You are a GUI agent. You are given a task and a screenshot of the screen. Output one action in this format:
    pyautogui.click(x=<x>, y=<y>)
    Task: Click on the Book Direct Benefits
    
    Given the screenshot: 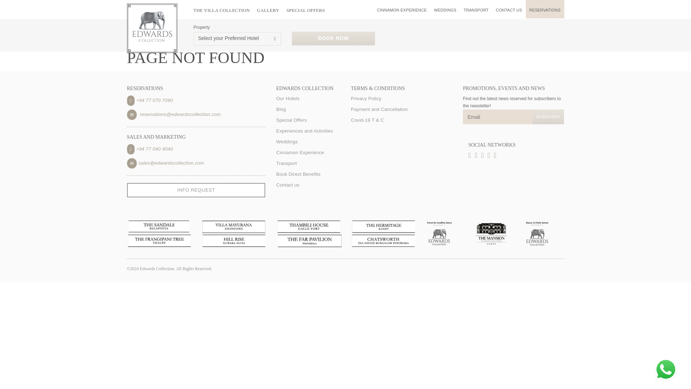 What is the action you would take?
    pyautogui.click(x=308, y=174)
    